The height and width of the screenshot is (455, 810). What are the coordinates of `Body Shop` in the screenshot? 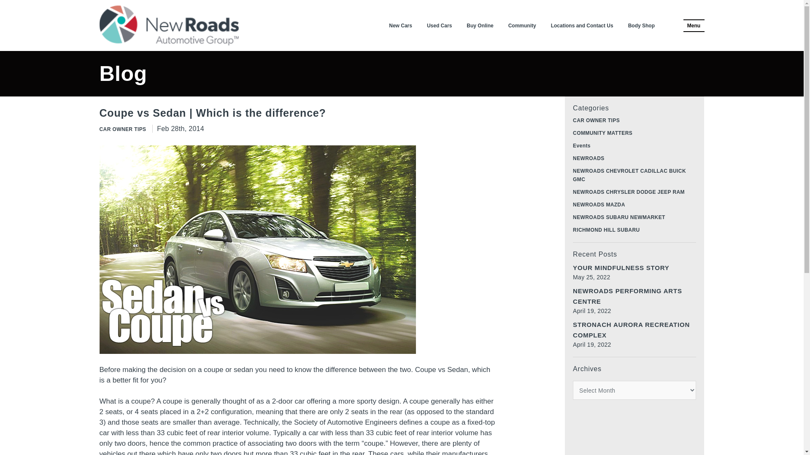 It's located at (641, 25).